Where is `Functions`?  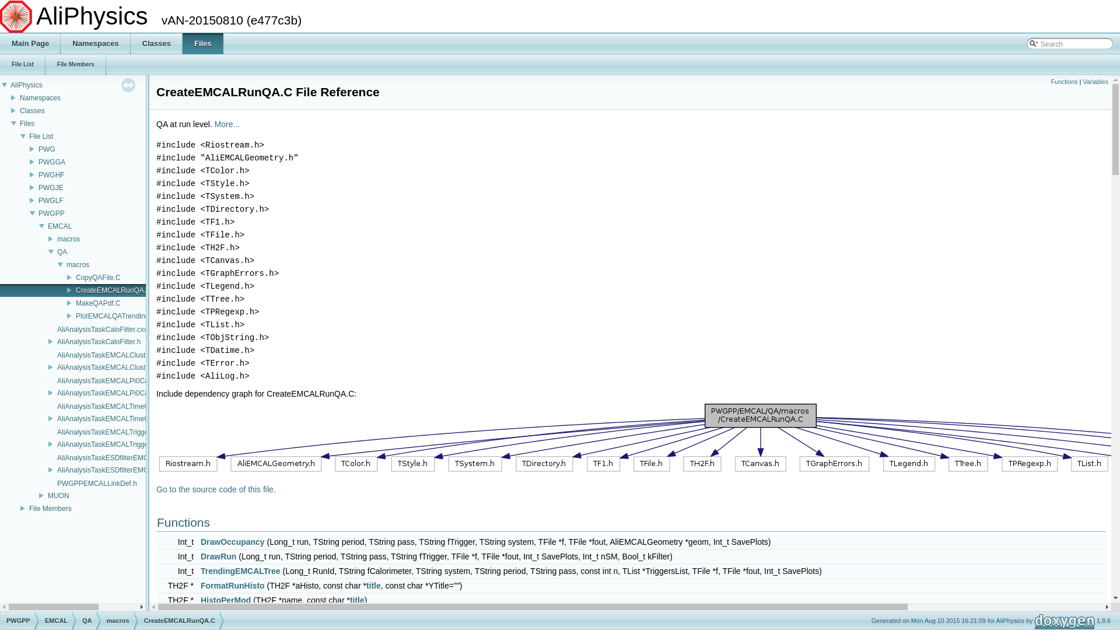
Functions is located at coordinates (1064, 82).